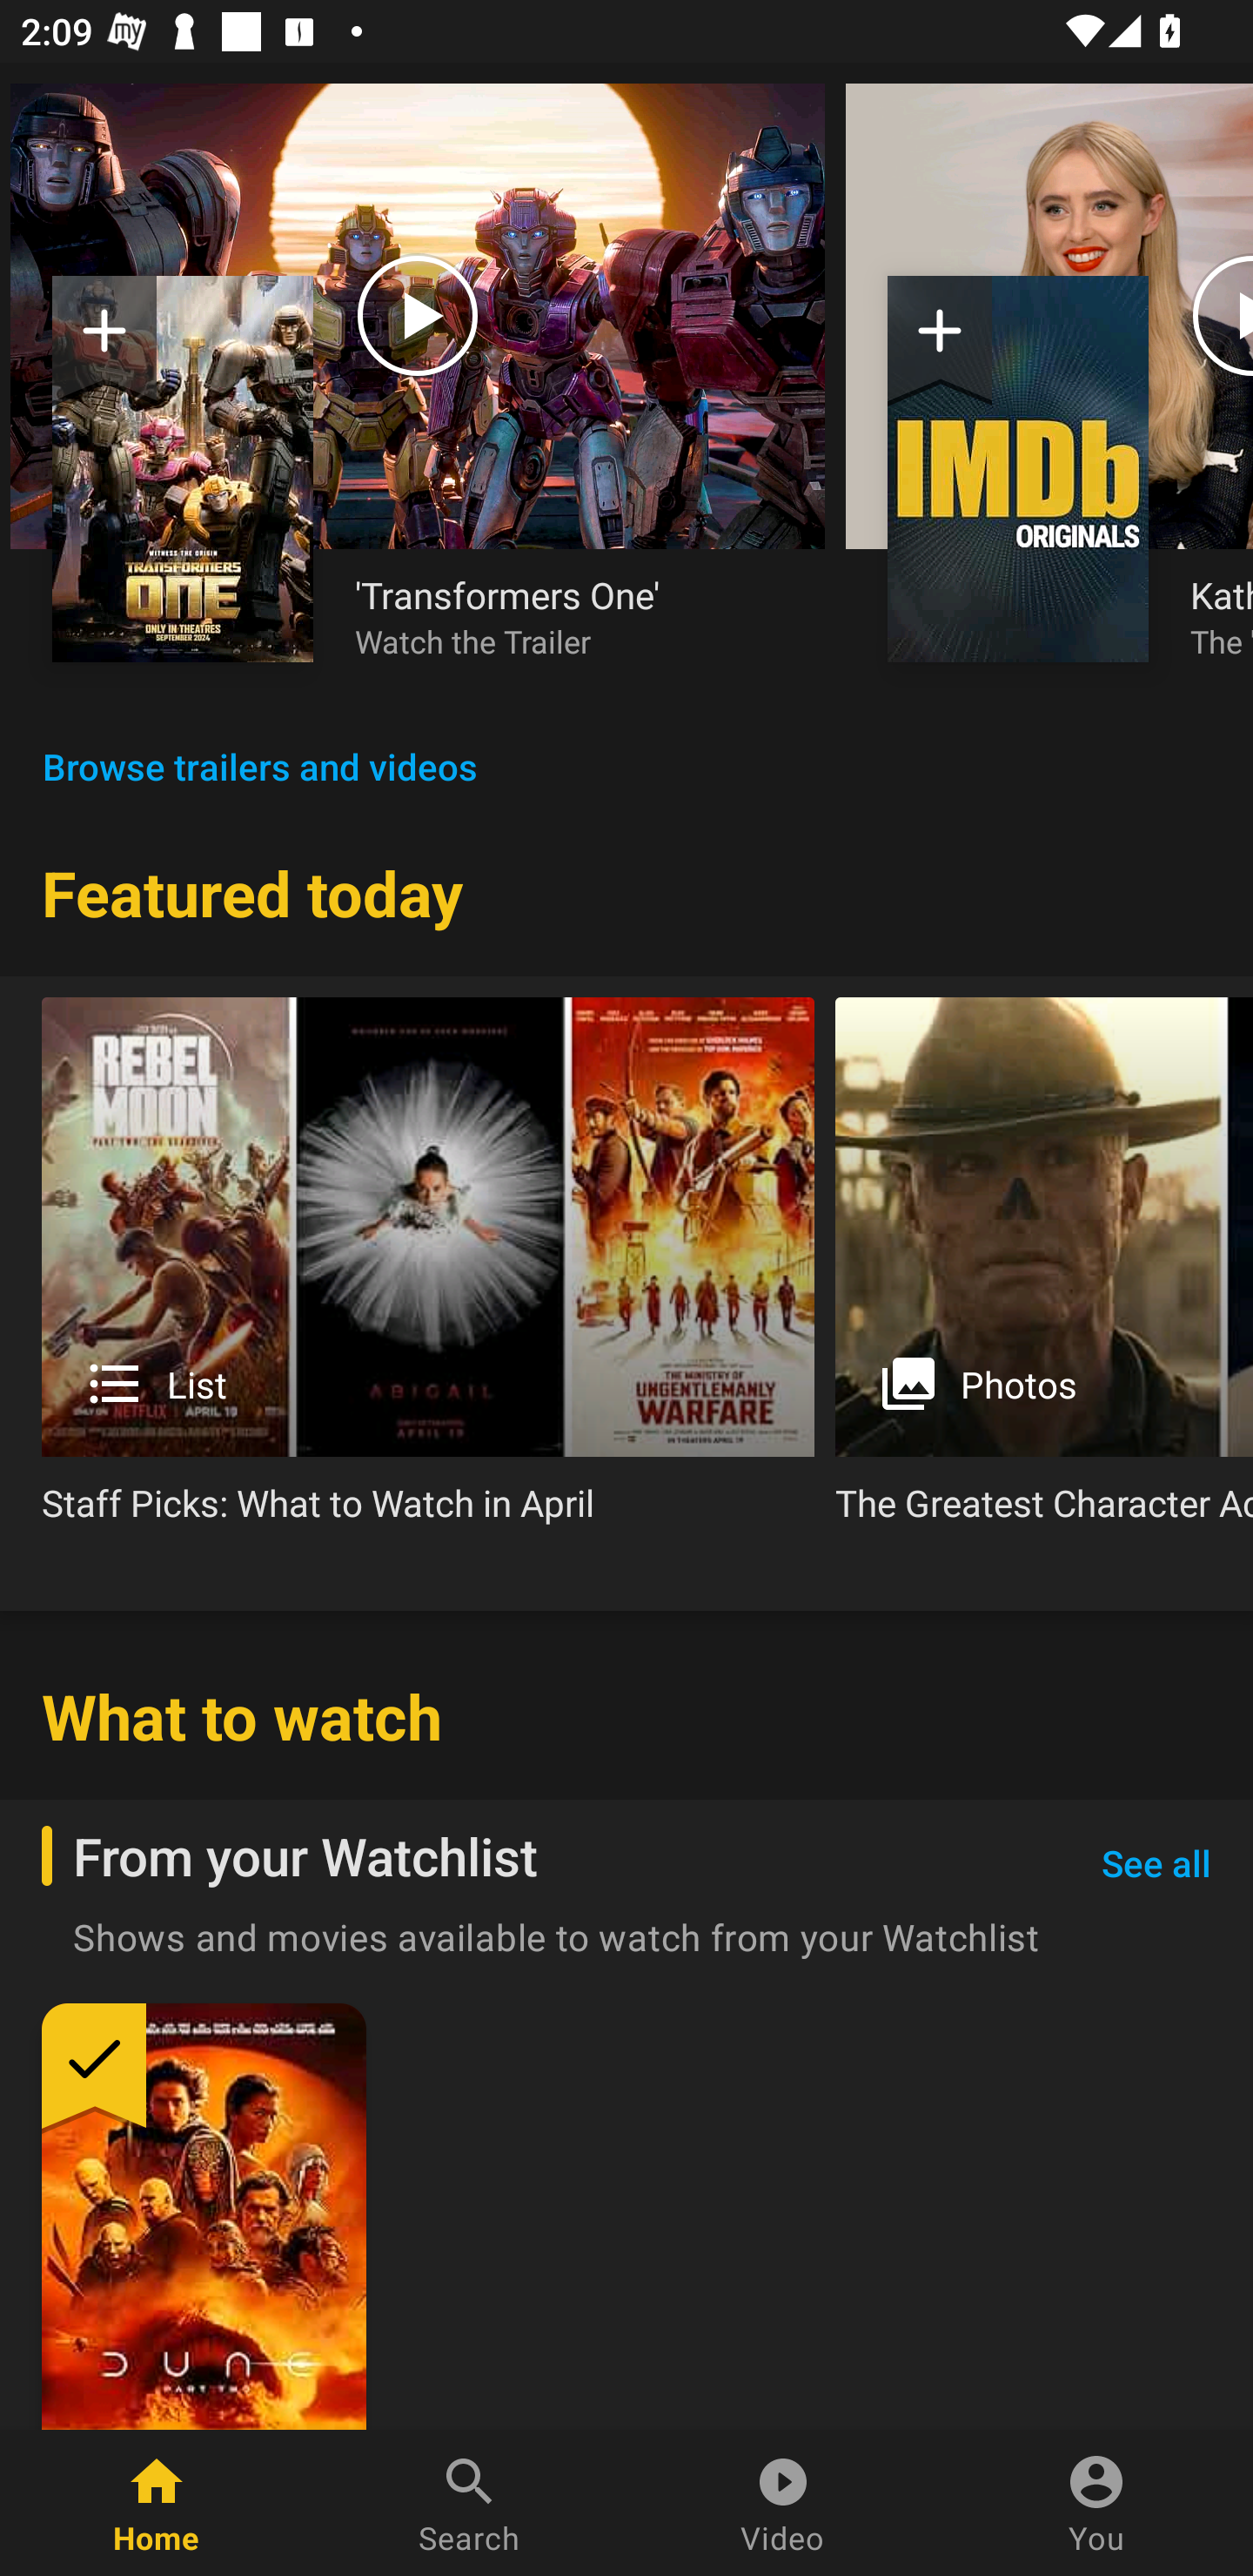  I want to click on List Staff Picks: What to Watch in April, so click(428, 1272).